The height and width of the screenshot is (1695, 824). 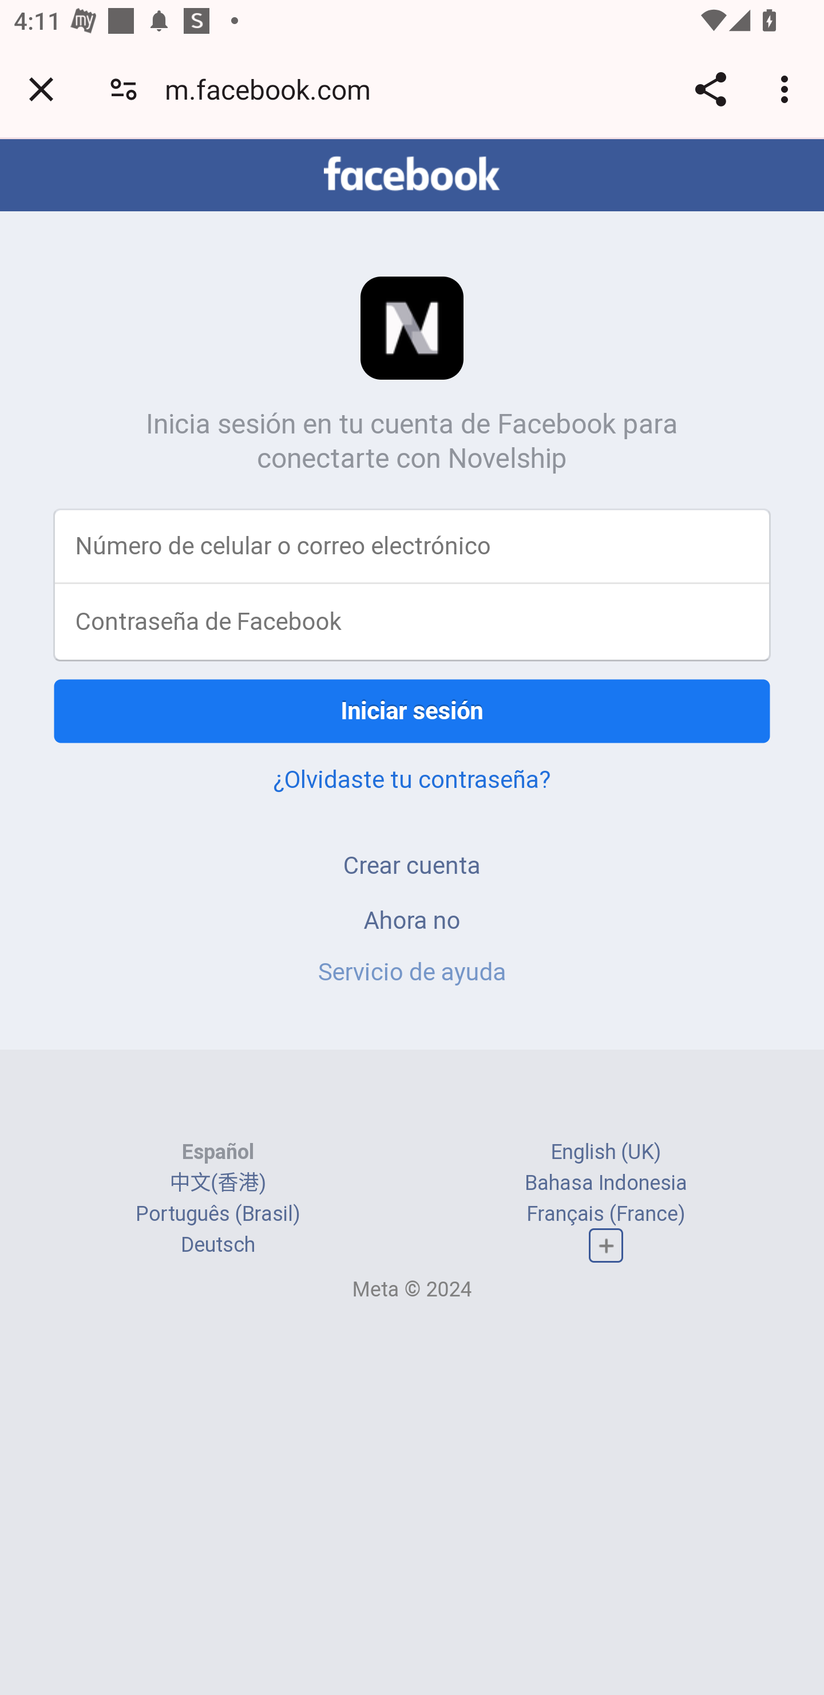 What do you see at coordinates (41, 89) in the screenshot?
I see `Close tab` at bounding box center [41, 89].